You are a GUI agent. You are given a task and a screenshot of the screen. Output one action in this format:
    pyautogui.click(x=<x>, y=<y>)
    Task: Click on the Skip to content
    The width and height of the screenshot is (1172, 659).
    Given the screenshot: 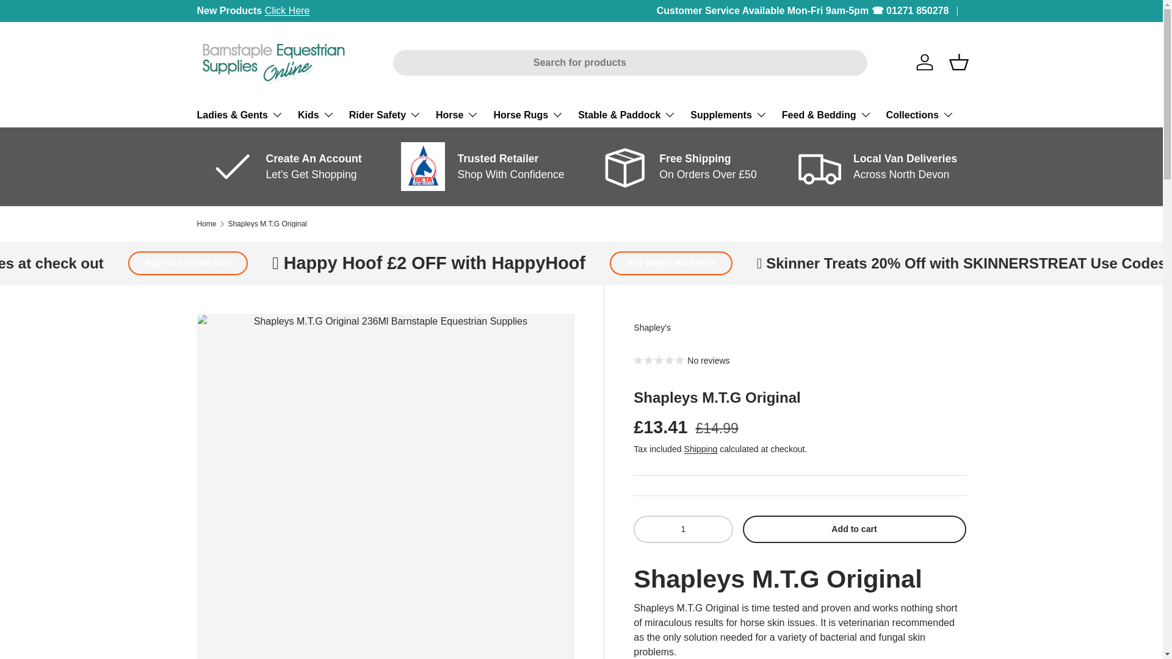 What is the action you would take?
    pyautogui.click(x=56, y=18)
    